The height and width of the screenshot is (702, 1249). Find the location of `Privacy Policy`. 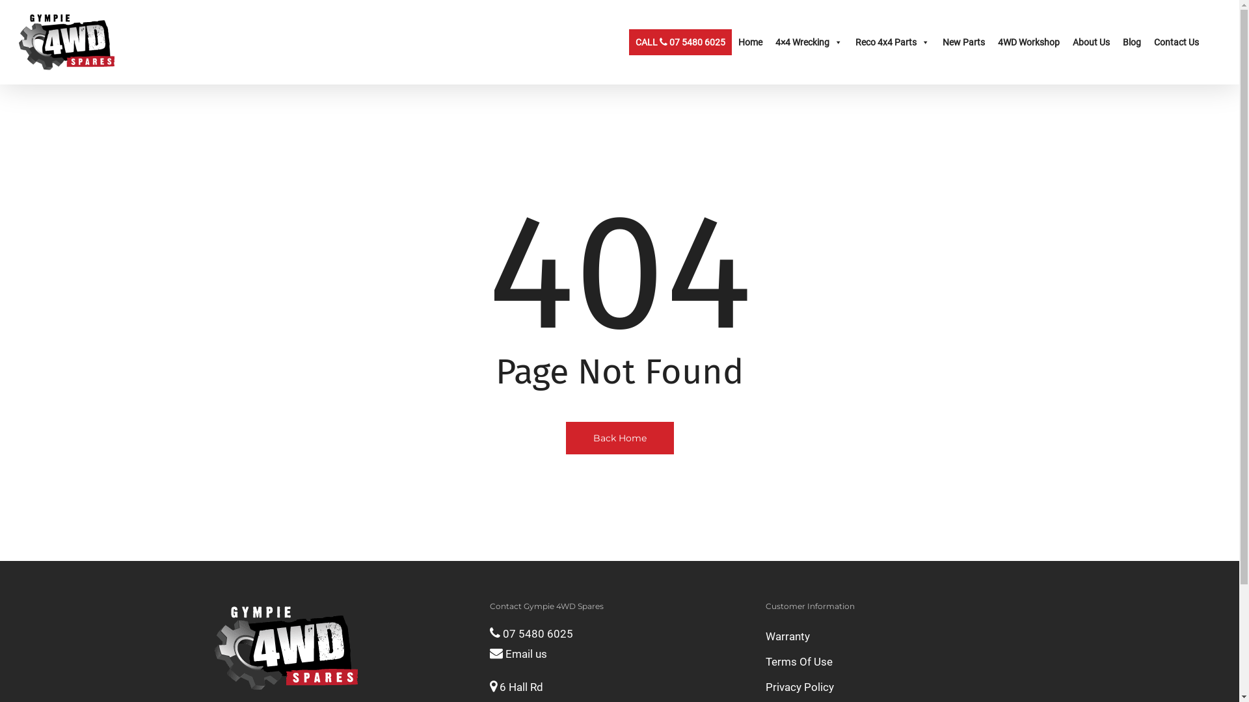

Privacy Policy is located at coordinates (895, 688).